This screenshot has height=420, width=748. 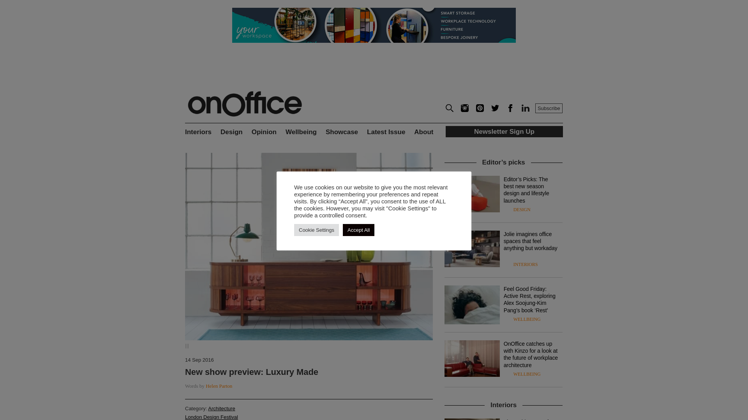 I want to click on Latest Issue, so click(x=390, y=134).